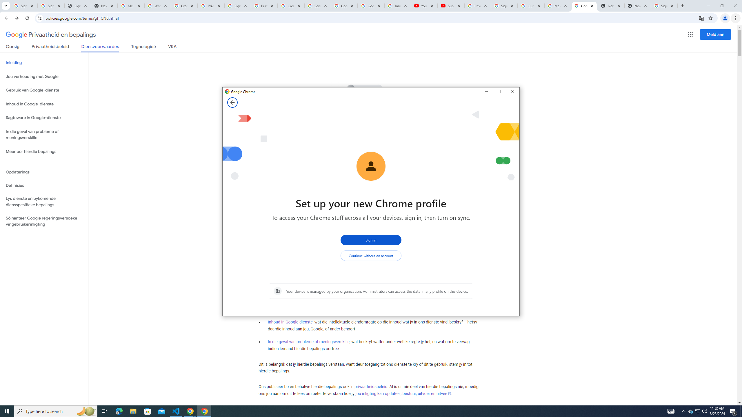 The width and height of the screenshot is (742, 417). Describe the element at coordinates (741, 411) in the screenshot. I see `Show desktop` at that location.